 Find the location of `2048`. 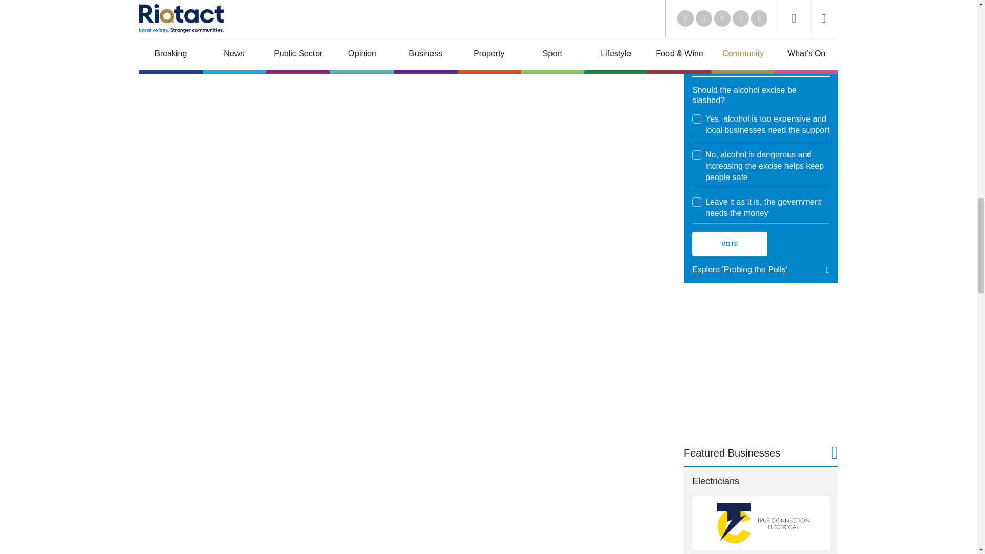

2048 is located at coordinates (697, 202).